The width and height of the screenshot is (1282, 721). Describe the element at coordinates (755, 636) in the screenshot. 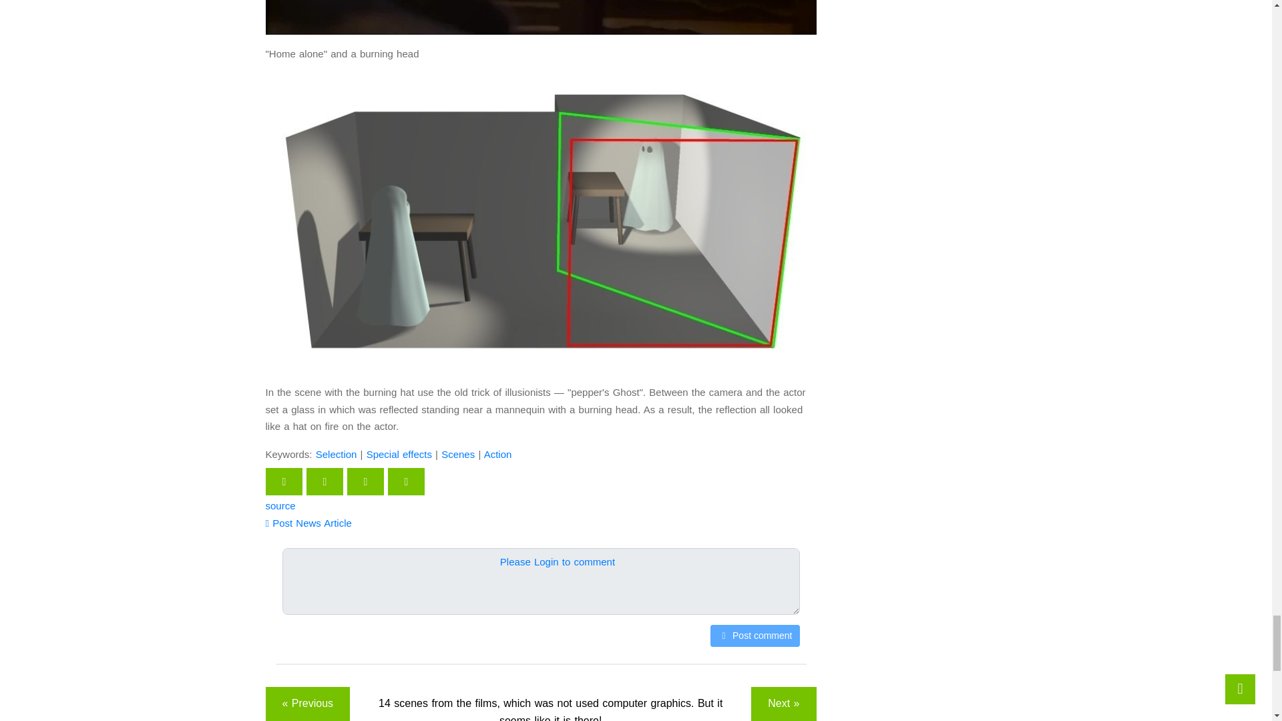

I see `Post comment` at that location.